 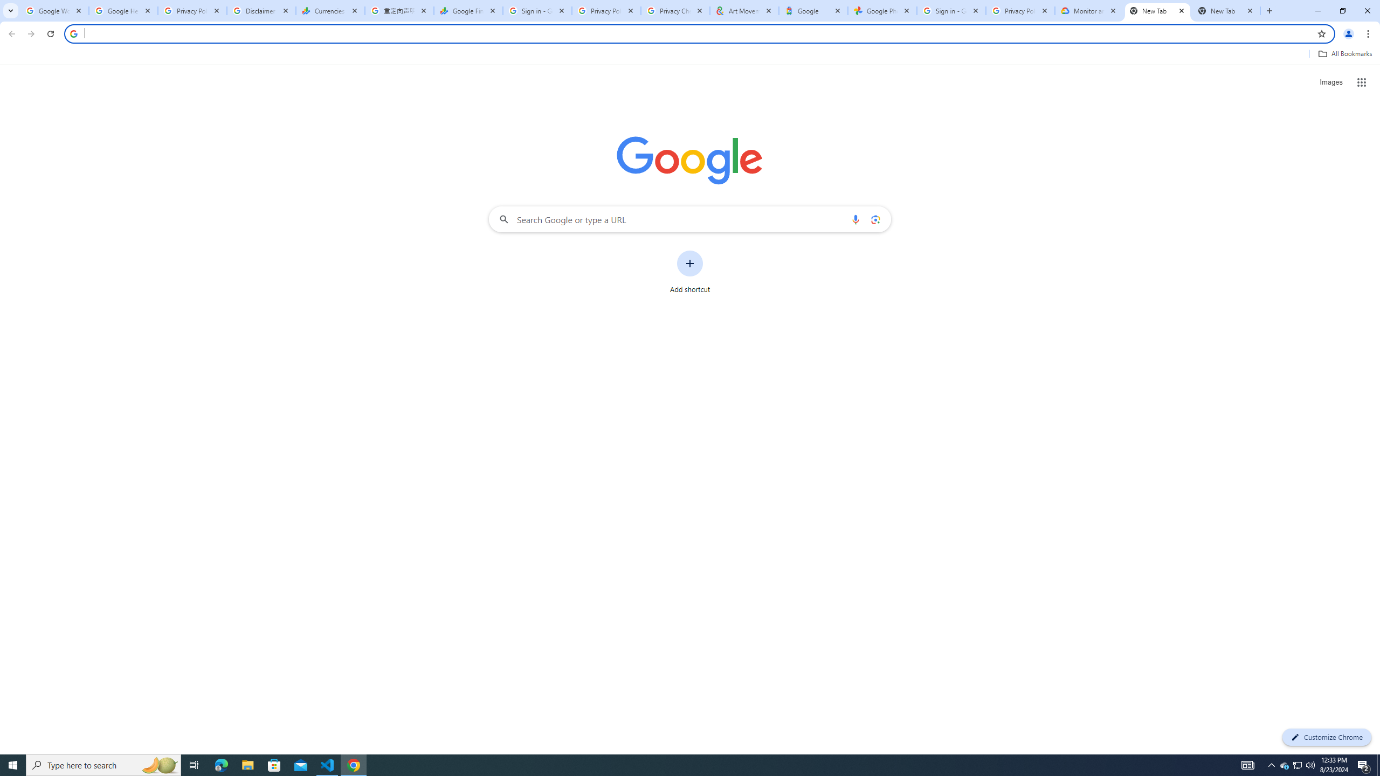 I want to click on Sign in - Google Accounts, so click(x=537, y=11).